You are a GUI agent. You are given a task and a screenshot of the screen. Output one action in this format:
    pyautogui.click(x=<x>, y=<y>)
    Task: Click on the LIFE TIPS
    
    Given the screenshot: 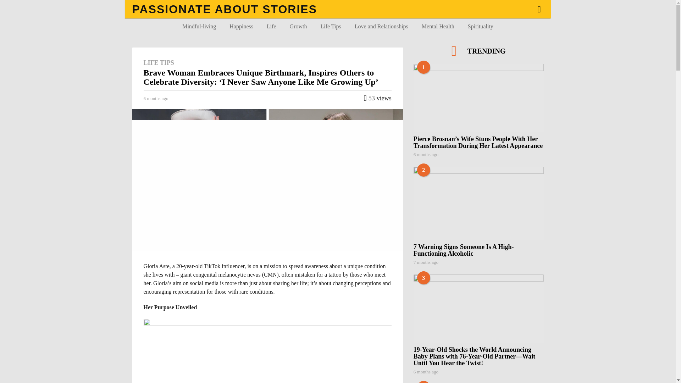 What is the action you would take?
    pyautogui.click(x=158, y=62)
    